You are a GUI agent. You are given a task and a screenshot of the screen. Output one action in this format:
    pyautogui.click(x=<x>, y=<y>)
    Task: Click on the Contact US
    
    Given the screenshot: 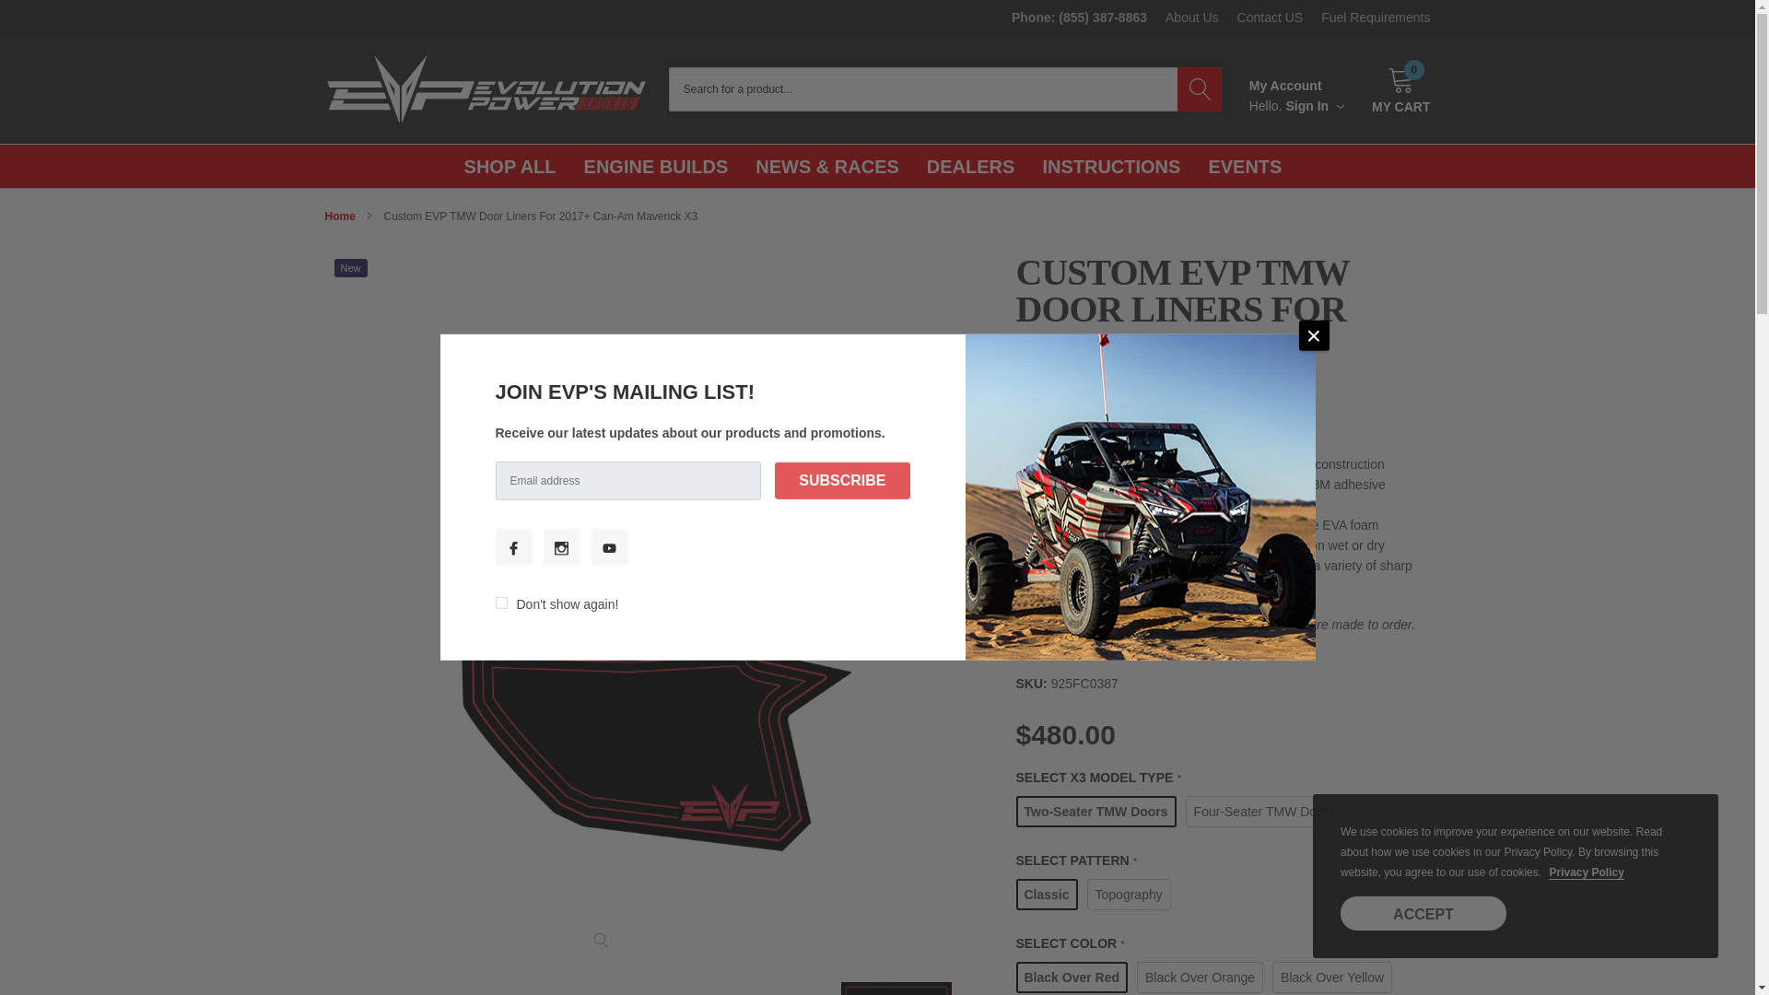 What is the action you would take?
    pyautogui.click(x=1095, y=811)
    